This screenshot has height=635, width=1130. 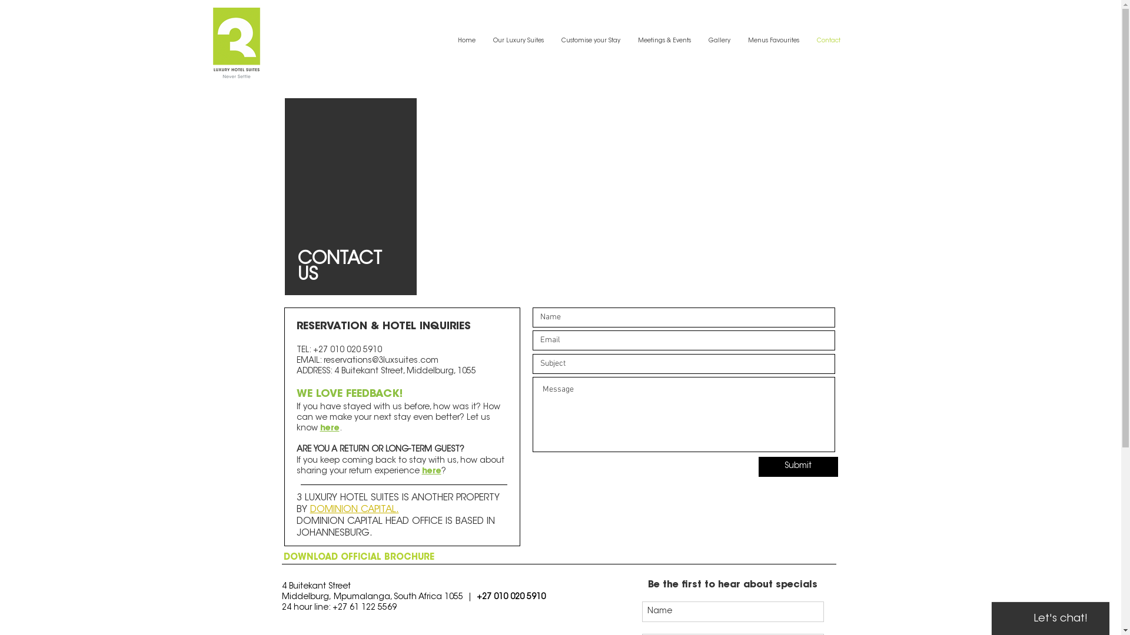 What do you see at coordinates (359, 557) in the screenshot?
I see `DOWNLOAD OFFICIAL BROCHURE` at bounding box center [359, 557].